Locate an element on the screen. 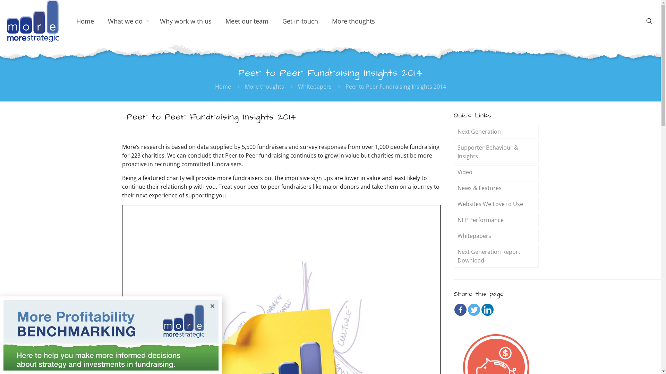 The image size is (666, 374). Linkedin is located at coordinates (488, 310).